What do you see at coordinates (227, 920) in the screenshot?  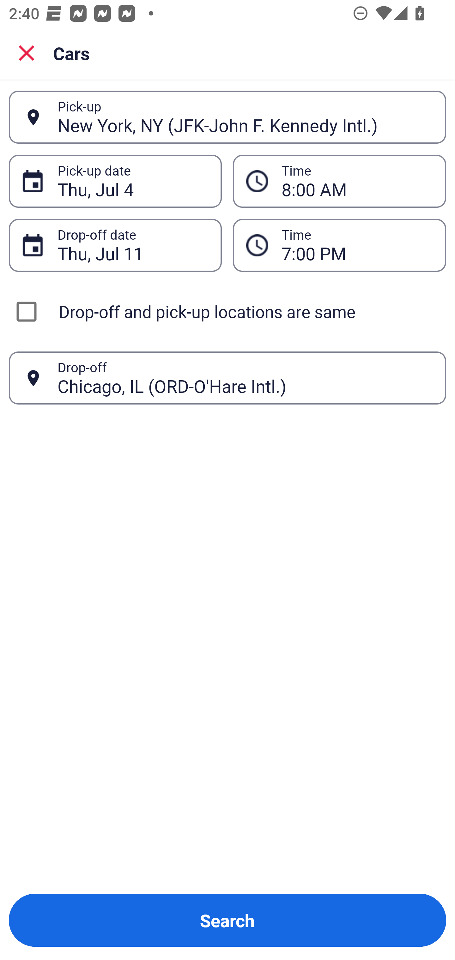 I see `Search Button Search` at bounding box center [227, 920].